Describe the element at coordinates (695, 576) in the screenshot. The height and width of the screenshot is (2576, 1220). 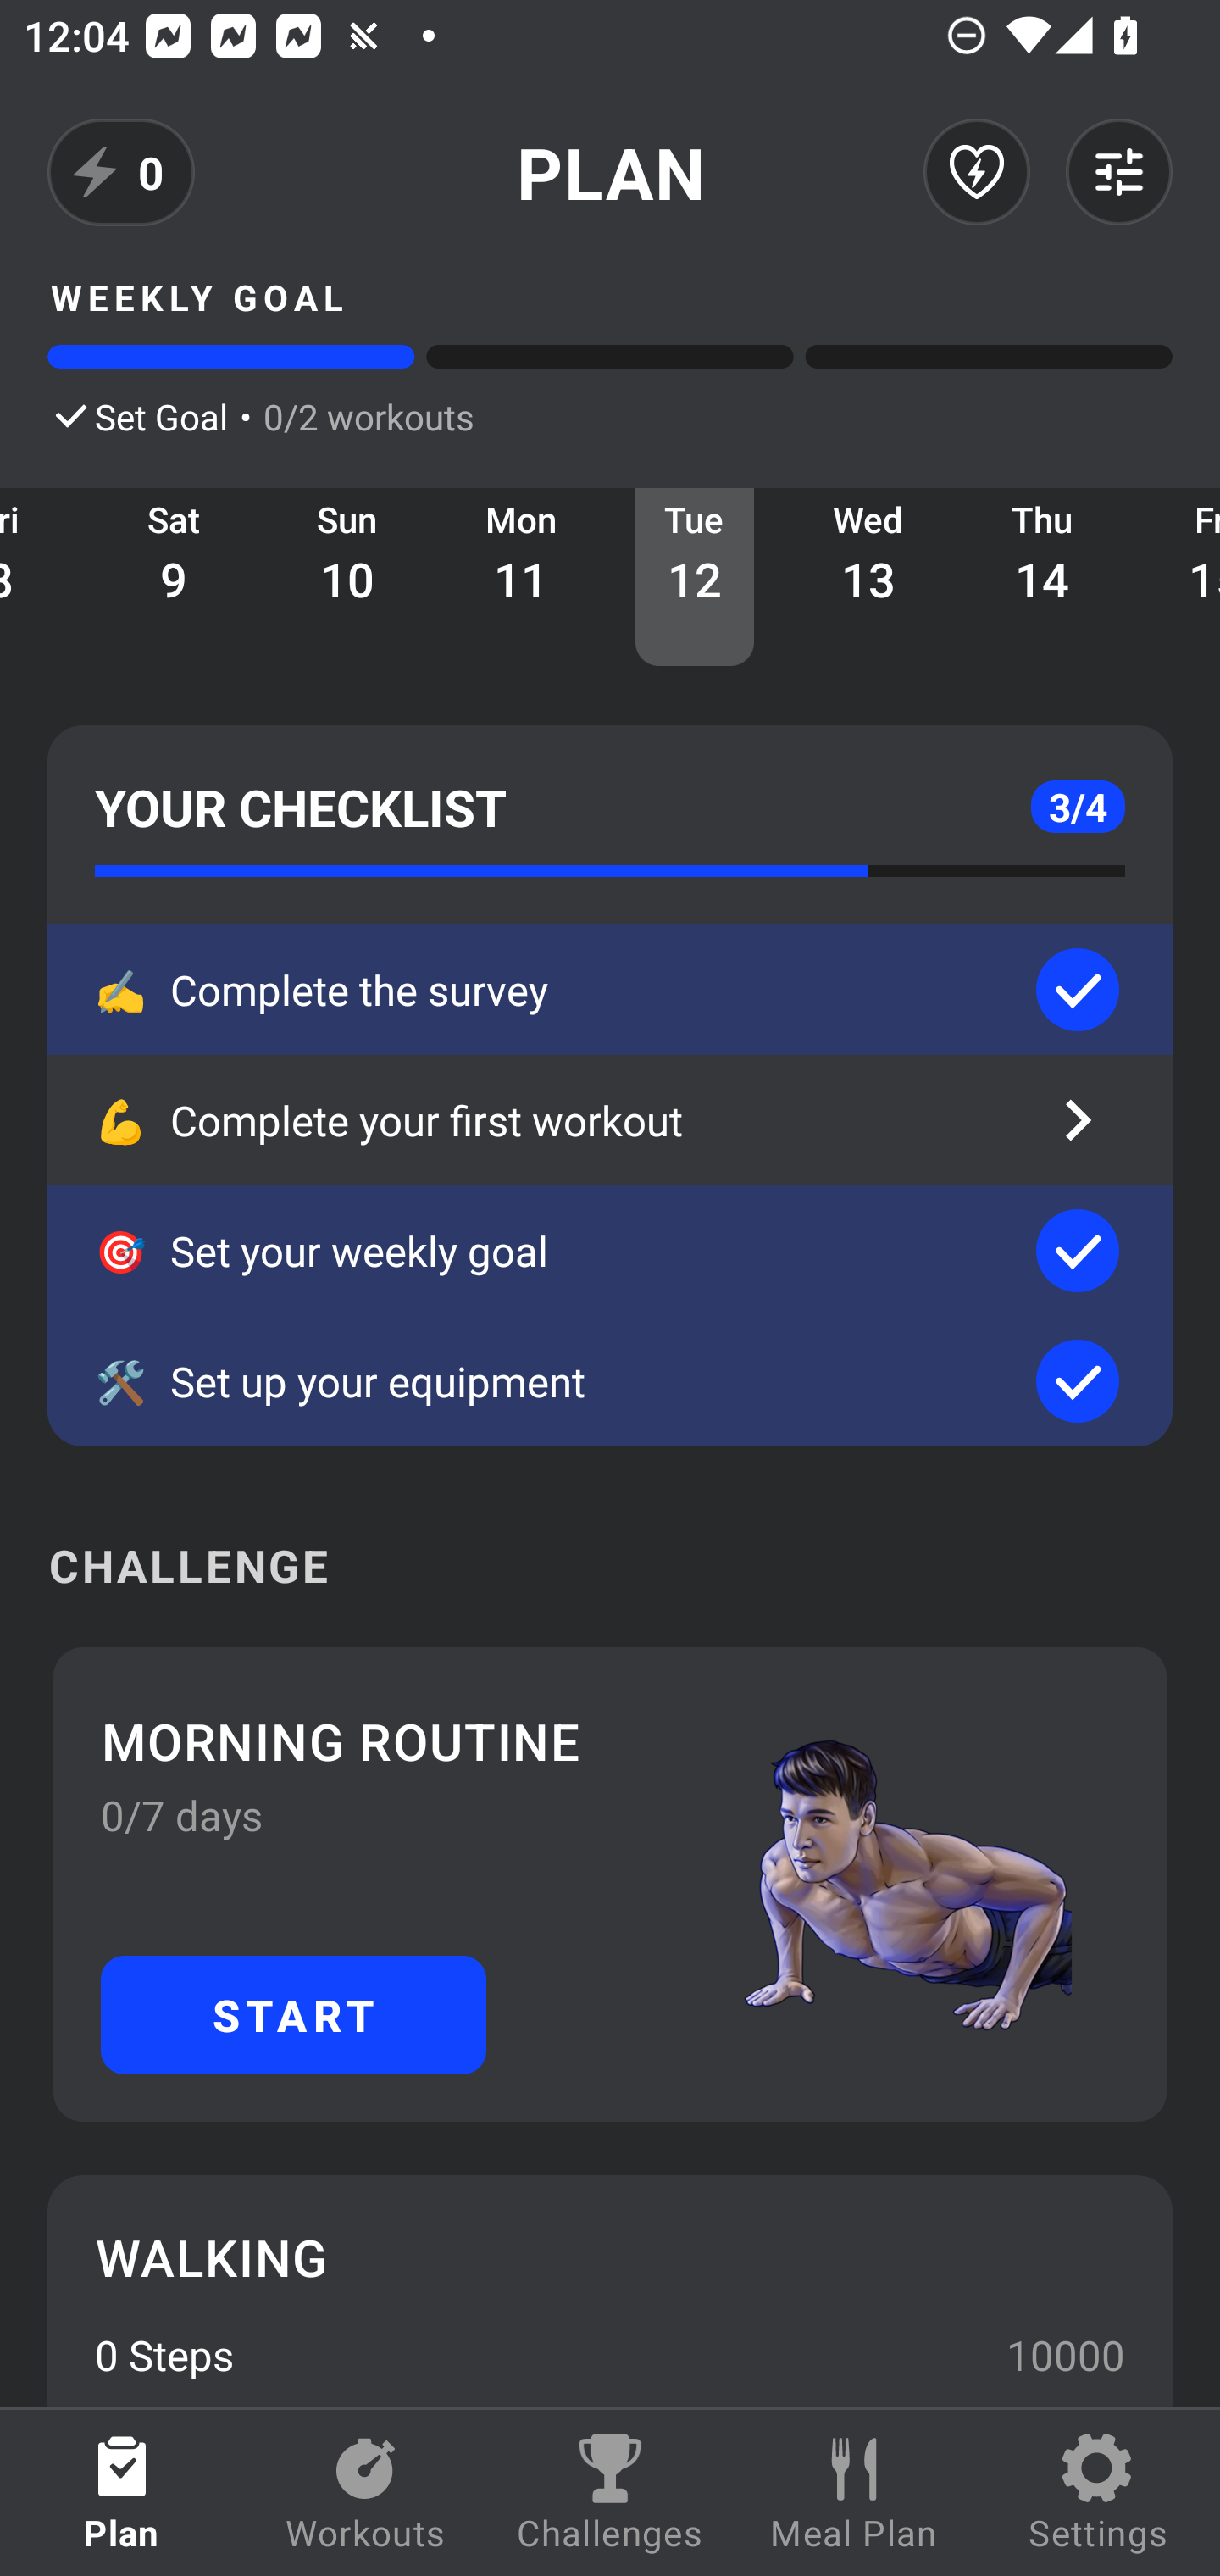
I see `Tue 12` at that location.